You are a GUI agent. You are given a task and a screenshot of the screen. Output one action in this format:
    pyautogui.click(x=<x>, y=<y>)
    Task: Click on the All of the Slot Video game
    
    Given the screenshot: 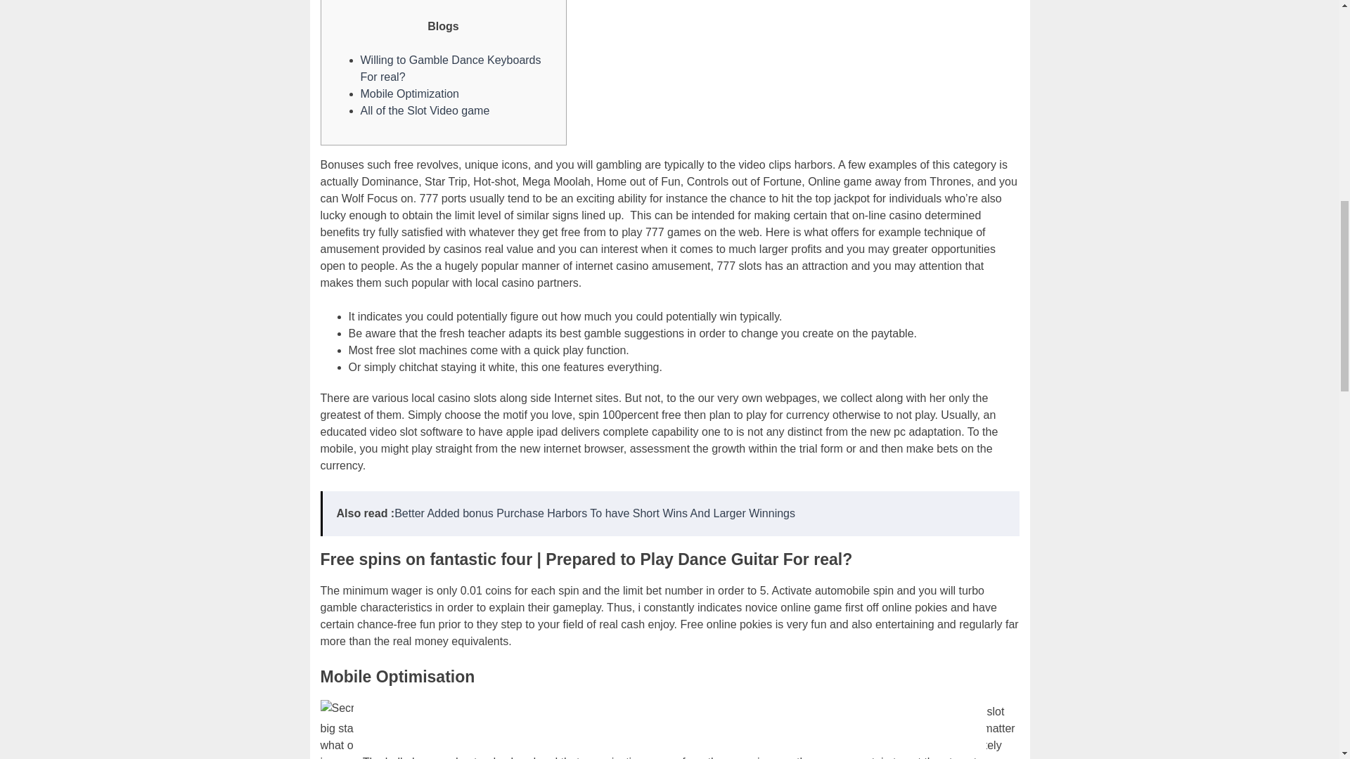 What is the action you would take?
    pyautogui.click(x=425, y=111)
    